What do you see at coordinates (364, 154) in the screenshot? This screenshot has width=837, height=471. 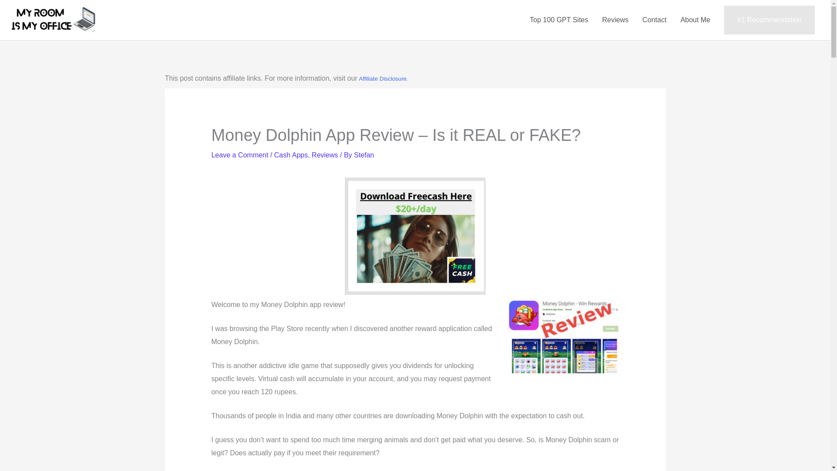 I see `Stefan` at bounding box center [364, 154].